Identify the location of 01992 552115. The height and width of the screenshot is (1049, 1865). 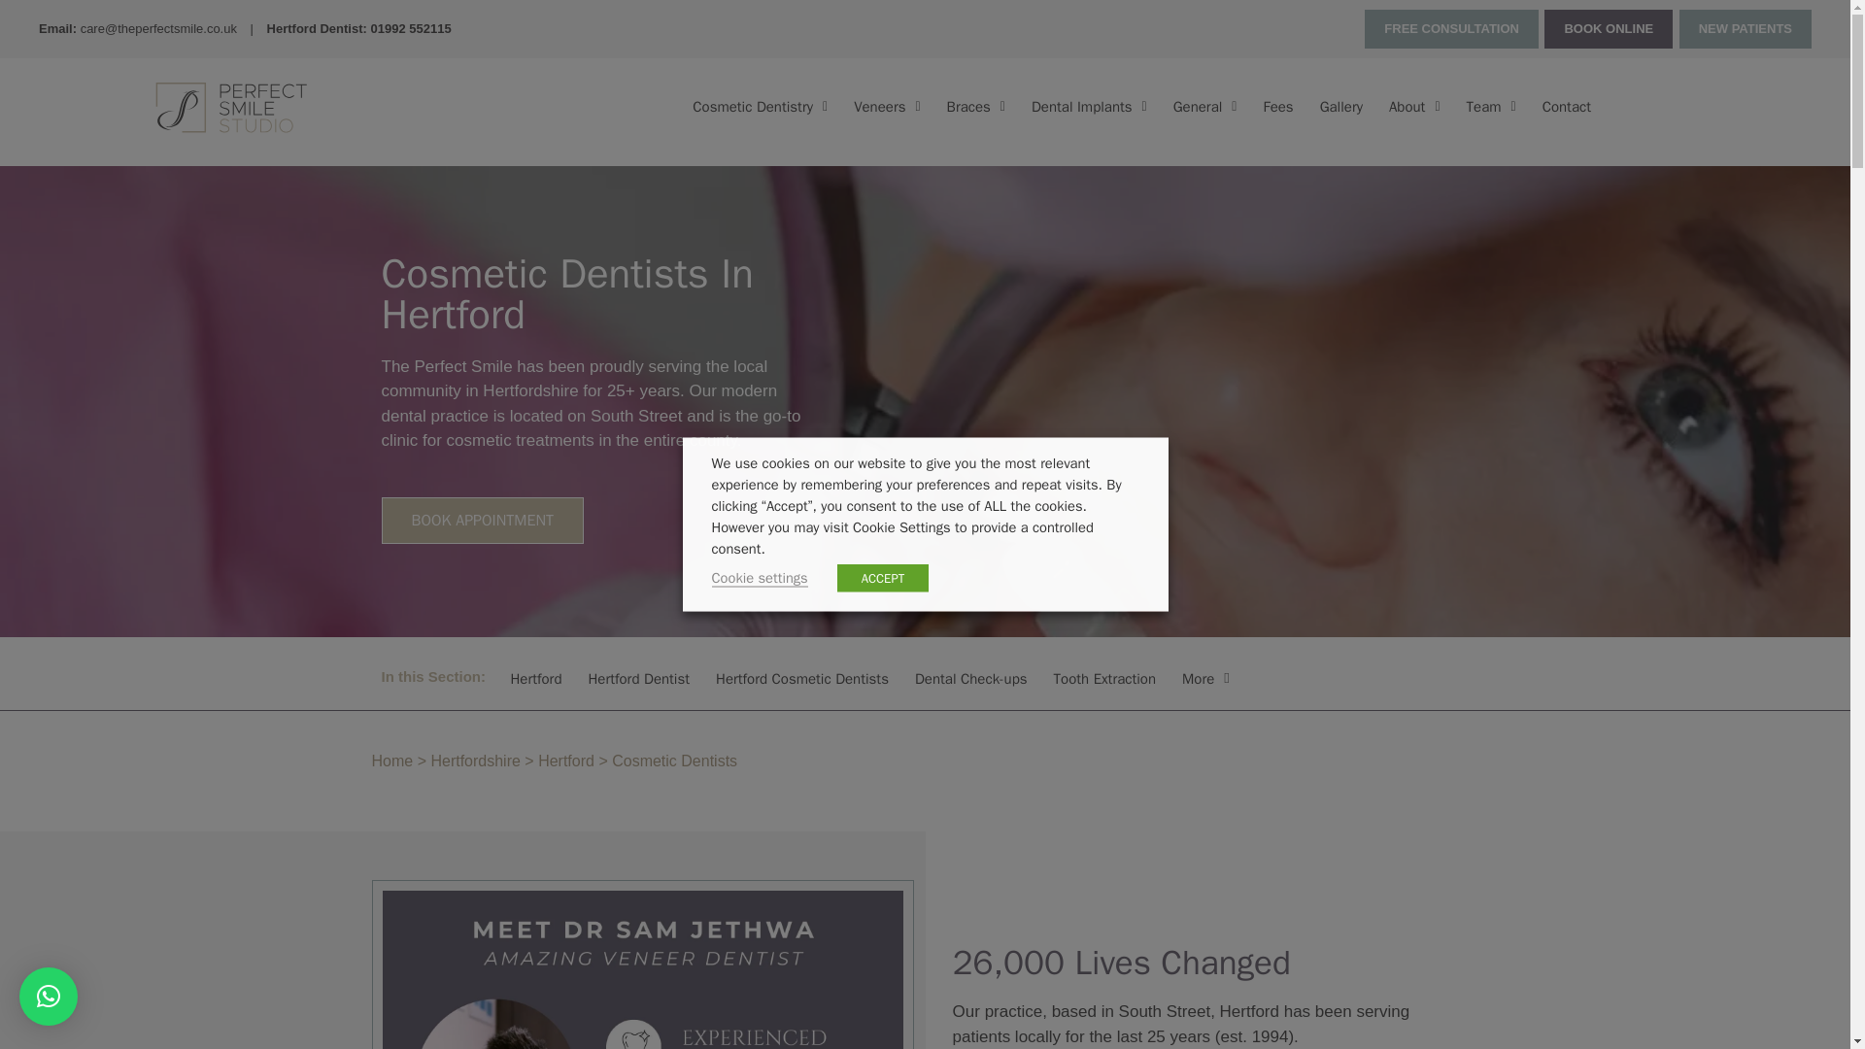
(410, 27).